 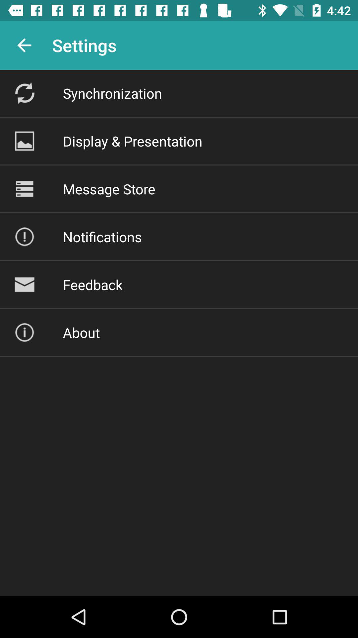 I want to click on jump until feedback item, so click(x=92, y=284).